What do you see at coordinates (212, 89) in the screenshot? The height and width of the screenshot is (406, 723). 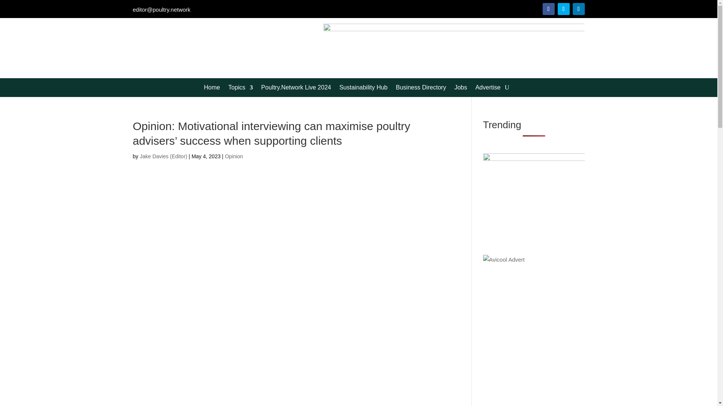 I see `Home` at bounding box center [212, 89].